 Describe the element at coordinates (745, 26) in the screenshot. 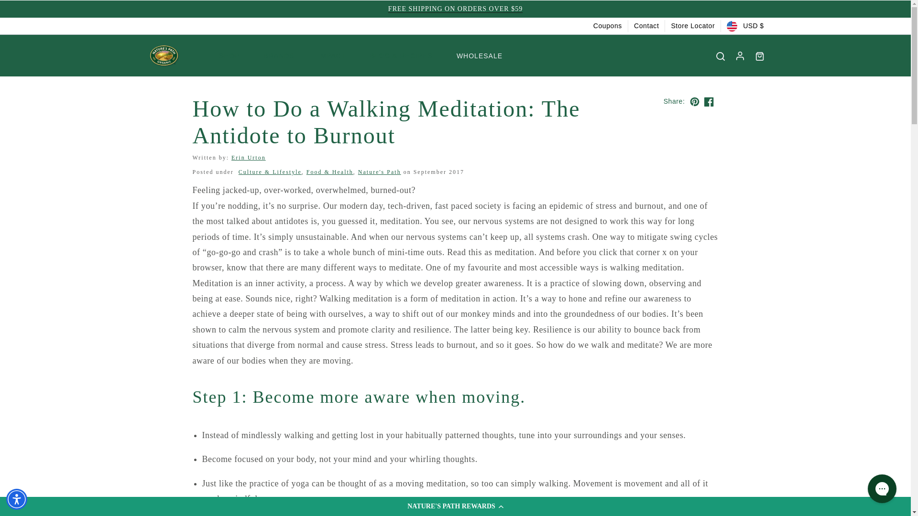

I see `Country` at that location.